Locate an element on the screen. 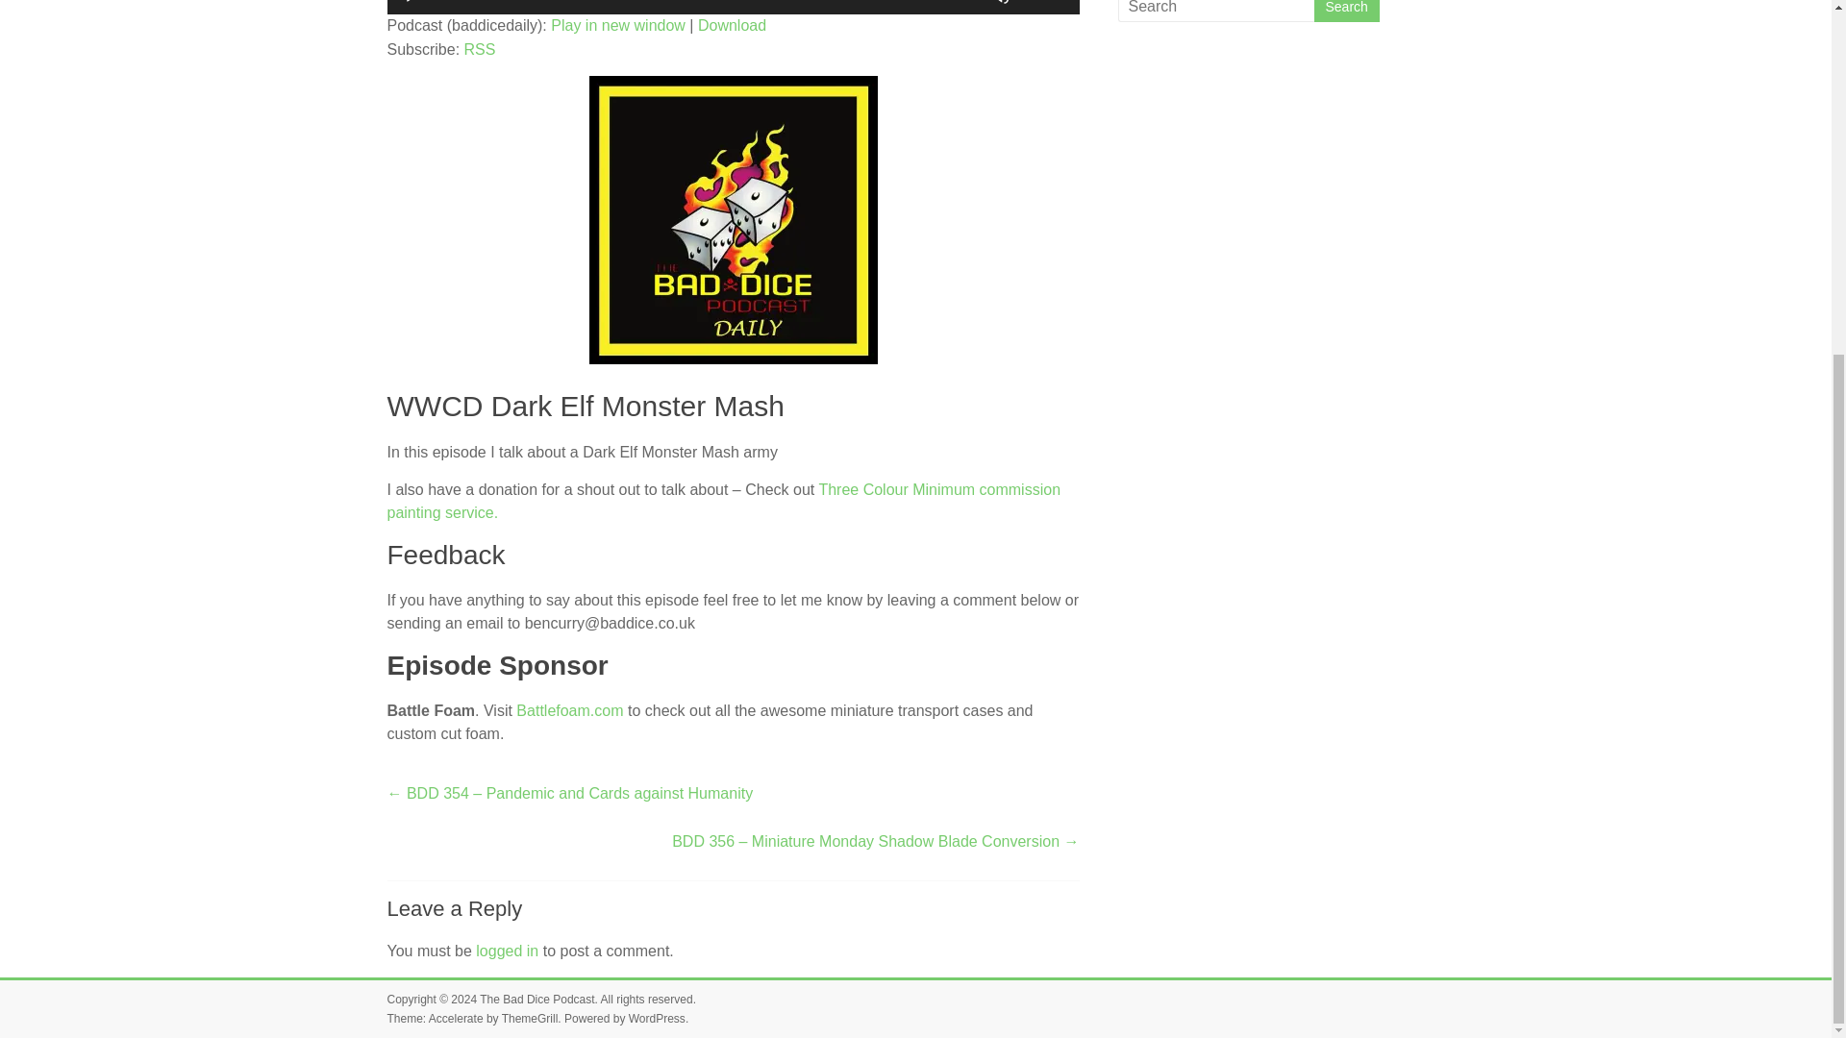 This screenshot has height=1038, width=1846. Search is located at coordinates (1346, 11).